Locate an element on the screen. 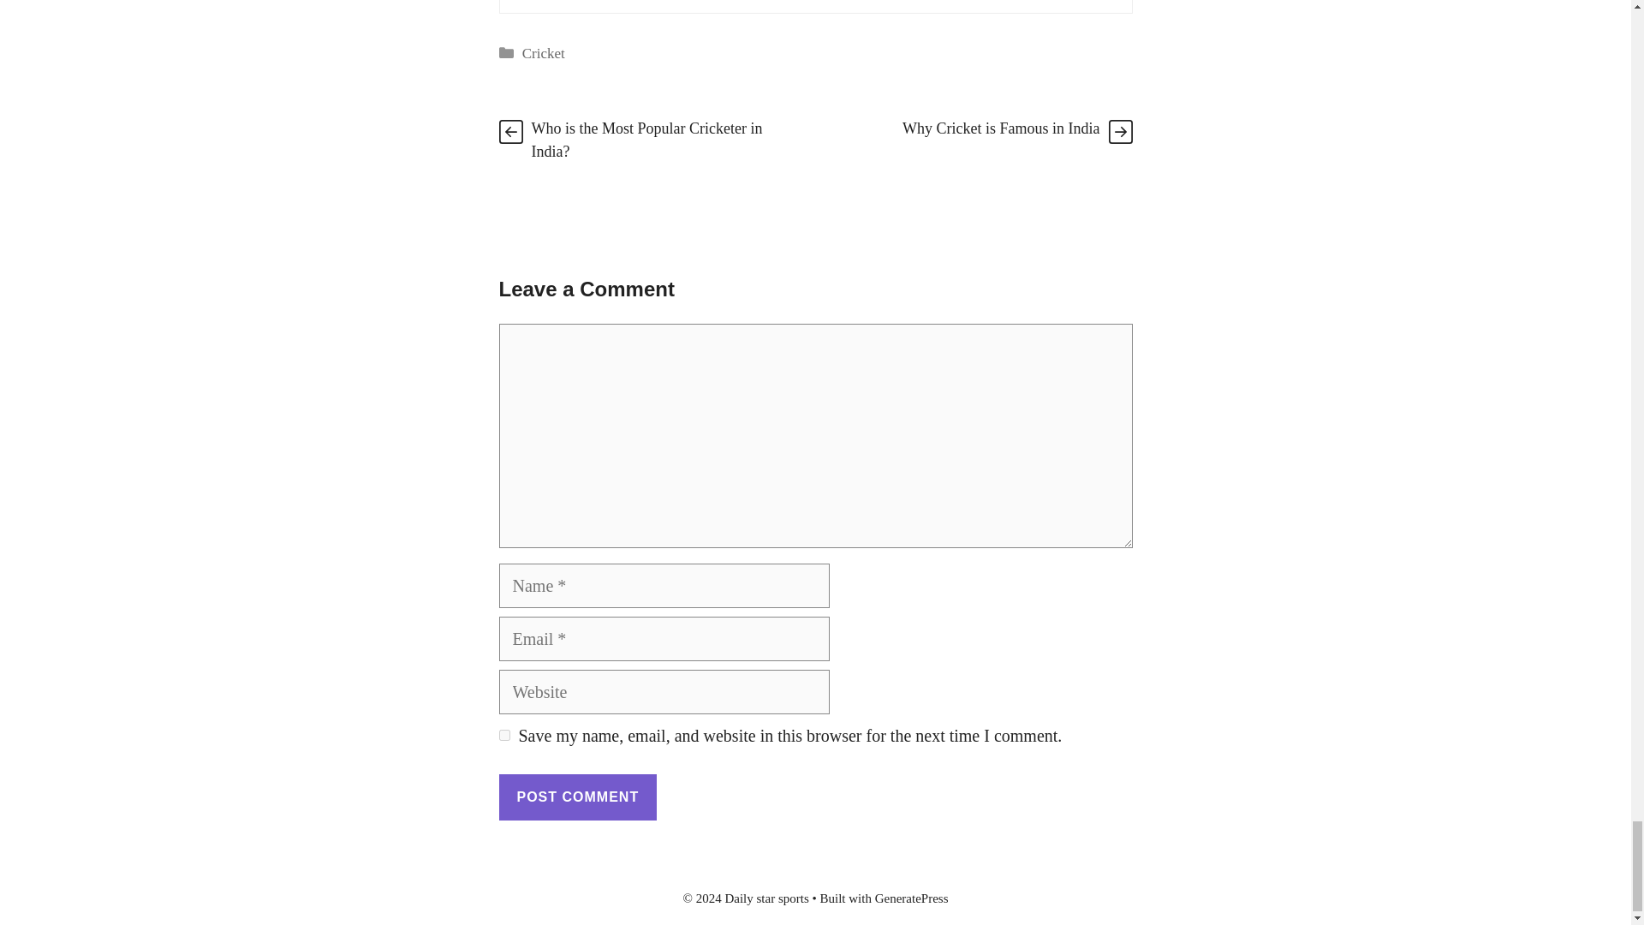  GeneratePress is located at coordinates (911, 898).